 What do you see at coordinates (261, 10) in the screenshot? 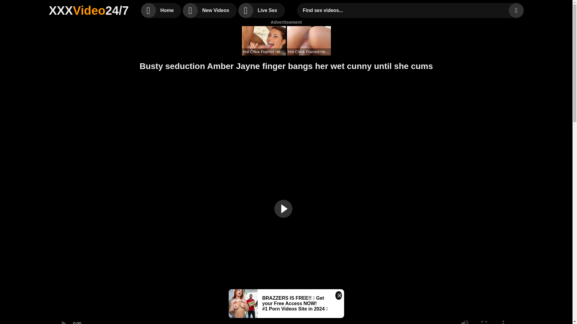
I see `Live Sex` at bounding box center [261, 10].